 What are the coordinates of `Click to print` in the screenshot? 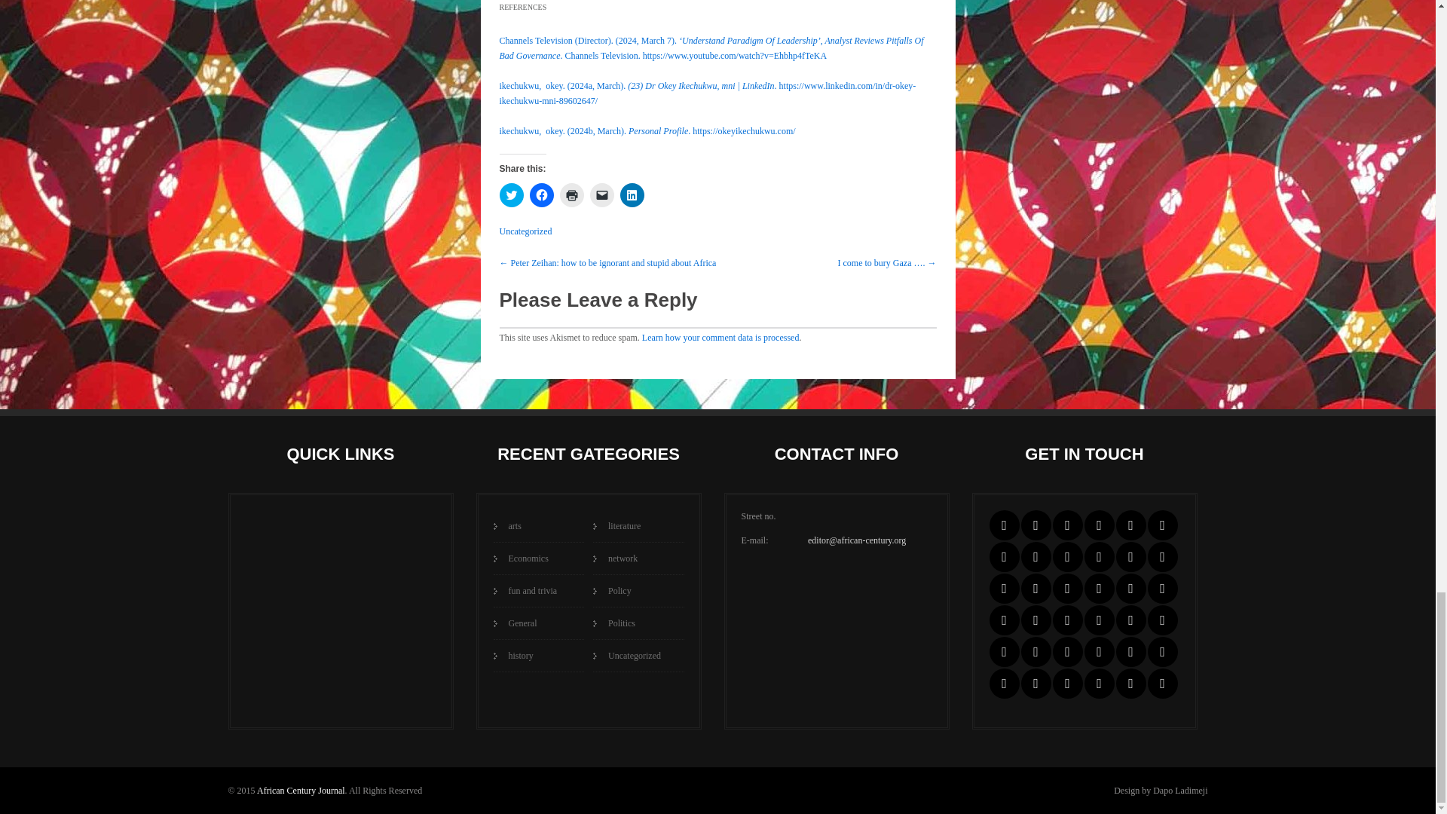 It's located at (571, 195).